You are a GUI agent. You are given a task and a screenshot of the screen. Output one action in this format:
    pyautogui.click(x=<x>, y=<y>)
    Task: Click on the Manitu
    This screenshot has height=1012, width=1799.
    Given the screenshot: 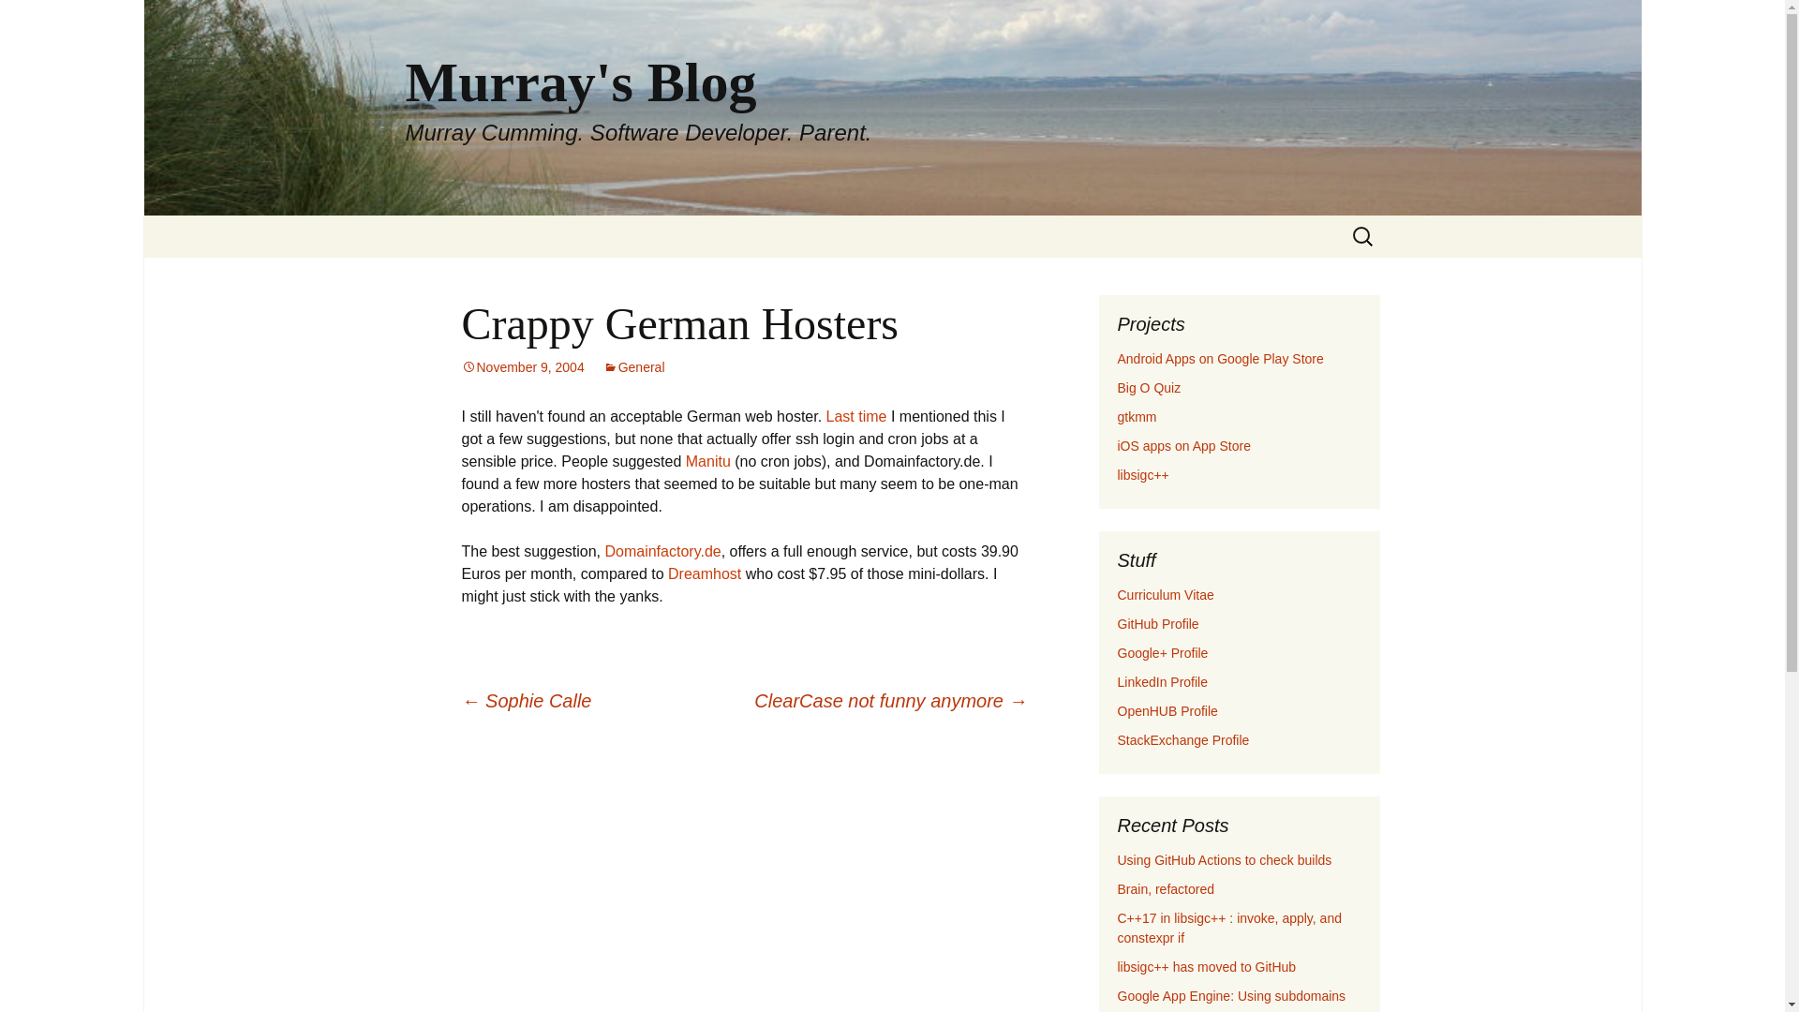 What is the action you would take?
    pyautogui.click(x=707, y=461)
    